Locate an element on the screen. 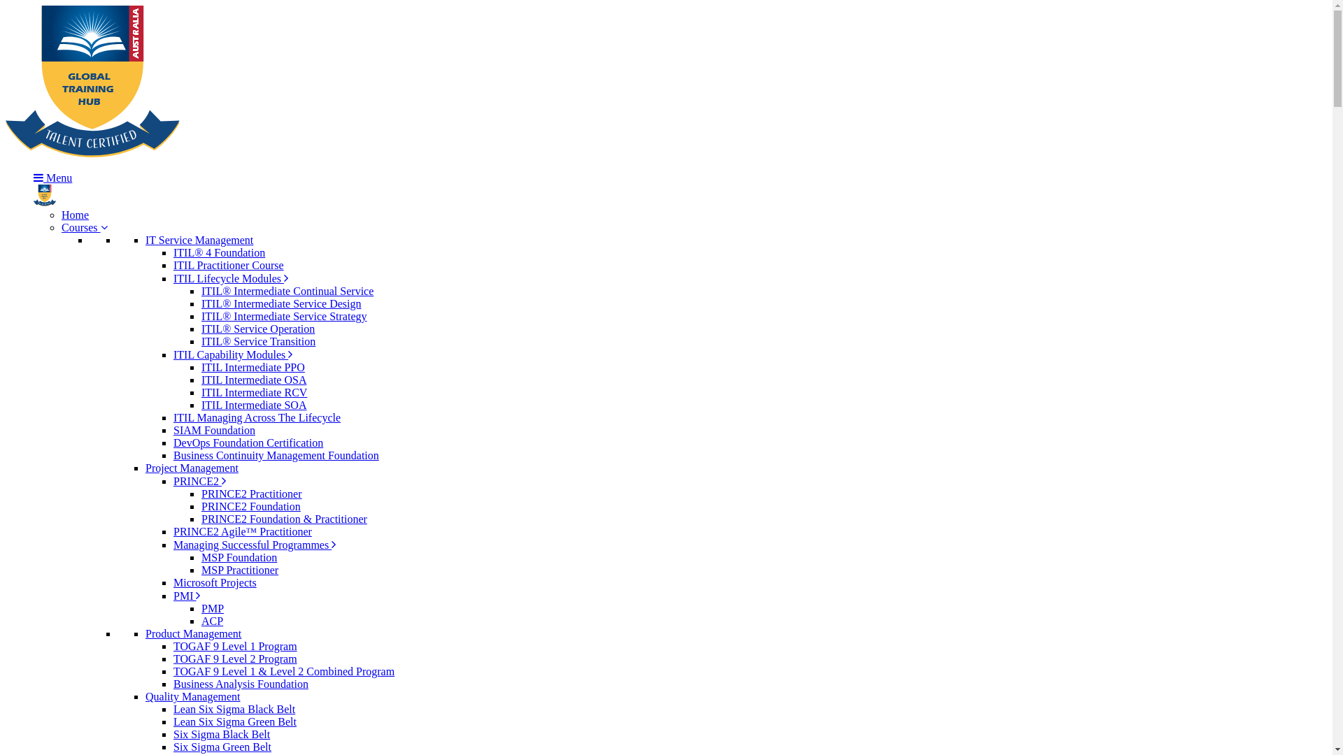 This screenshot has width=1343, height=755. TOGAF 9 Level 1 Program is located at coordinates (235, 646).